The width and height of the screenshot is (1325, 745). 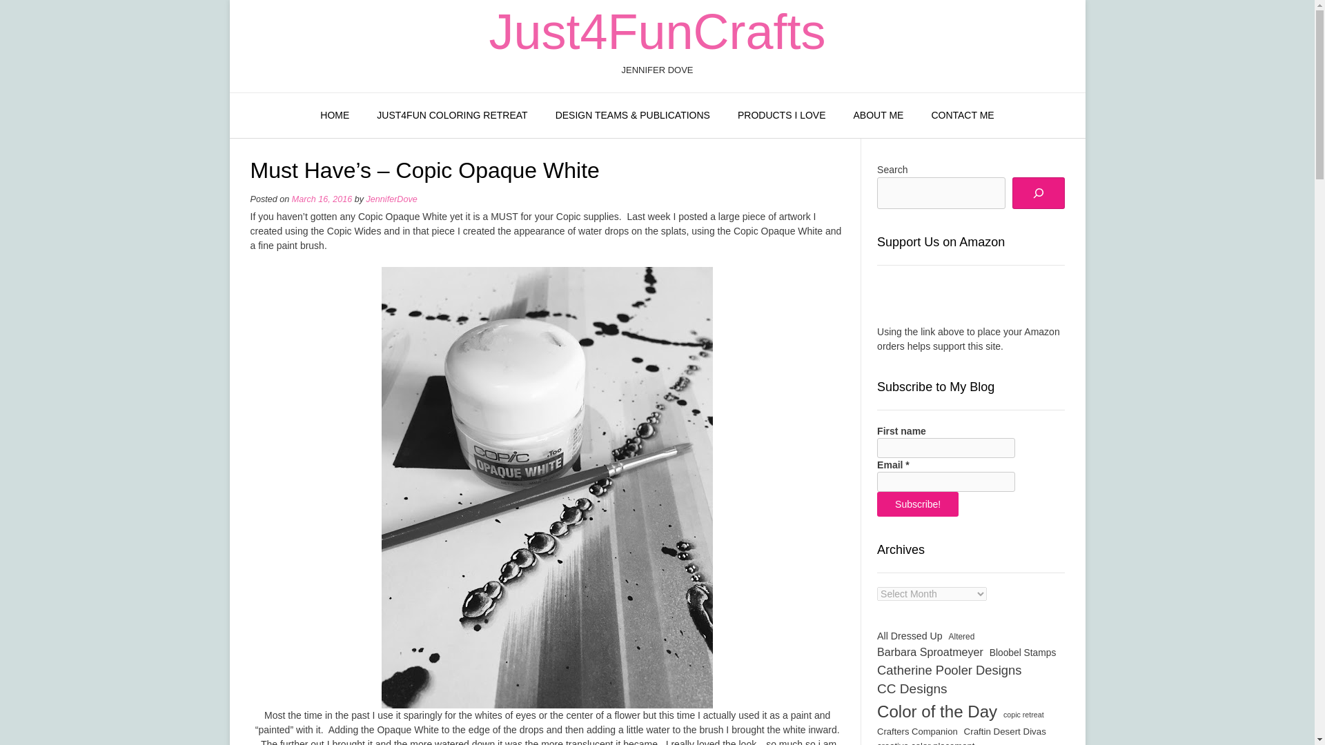 I want to click on Email, so click(x=945, y=481).